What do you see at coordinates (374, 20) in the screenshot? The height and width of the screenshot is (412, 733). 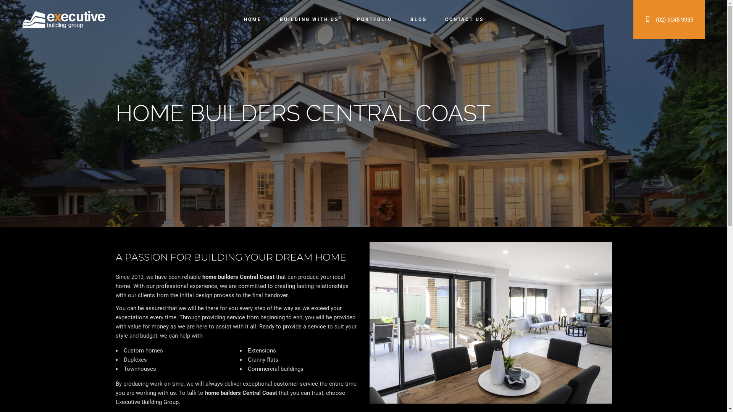 I see `PORTFOLIO` at bounding box center [374, 20].